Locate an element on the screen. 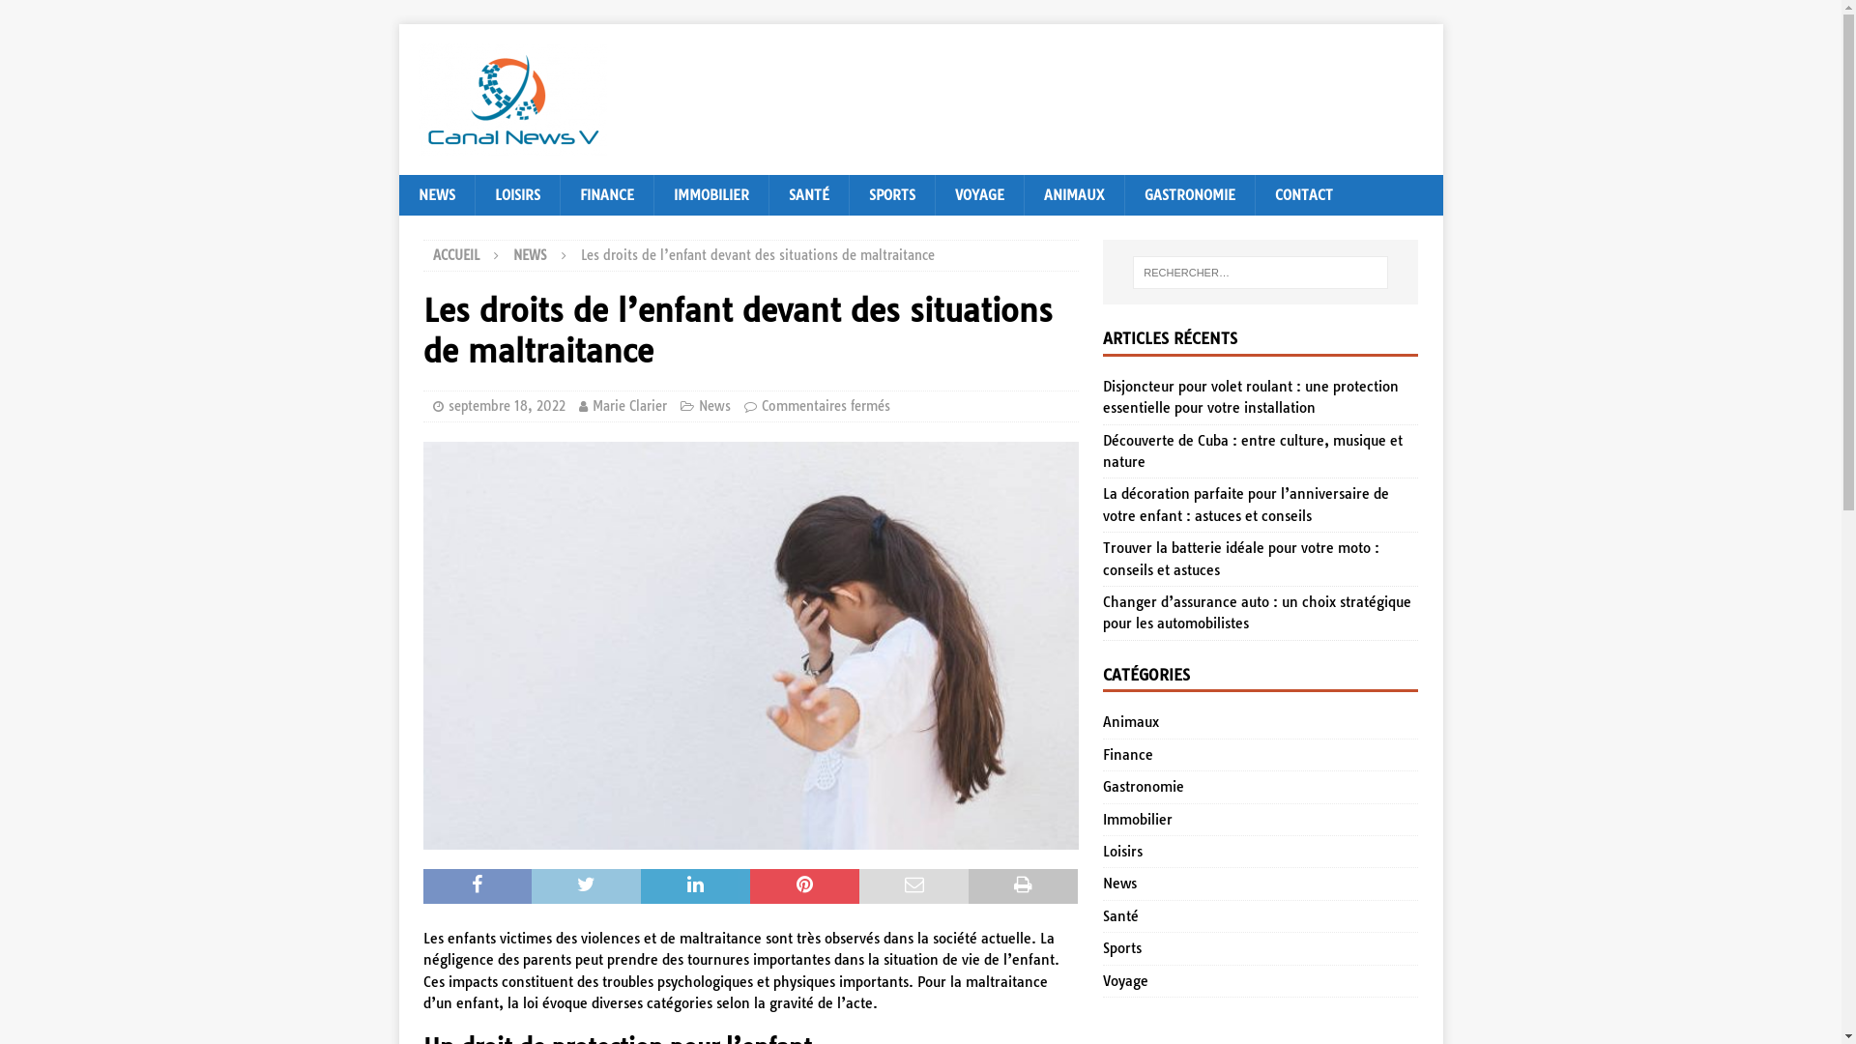 The image size is (1856, 1044). Immobilier is located at coordinates (1261, 820).